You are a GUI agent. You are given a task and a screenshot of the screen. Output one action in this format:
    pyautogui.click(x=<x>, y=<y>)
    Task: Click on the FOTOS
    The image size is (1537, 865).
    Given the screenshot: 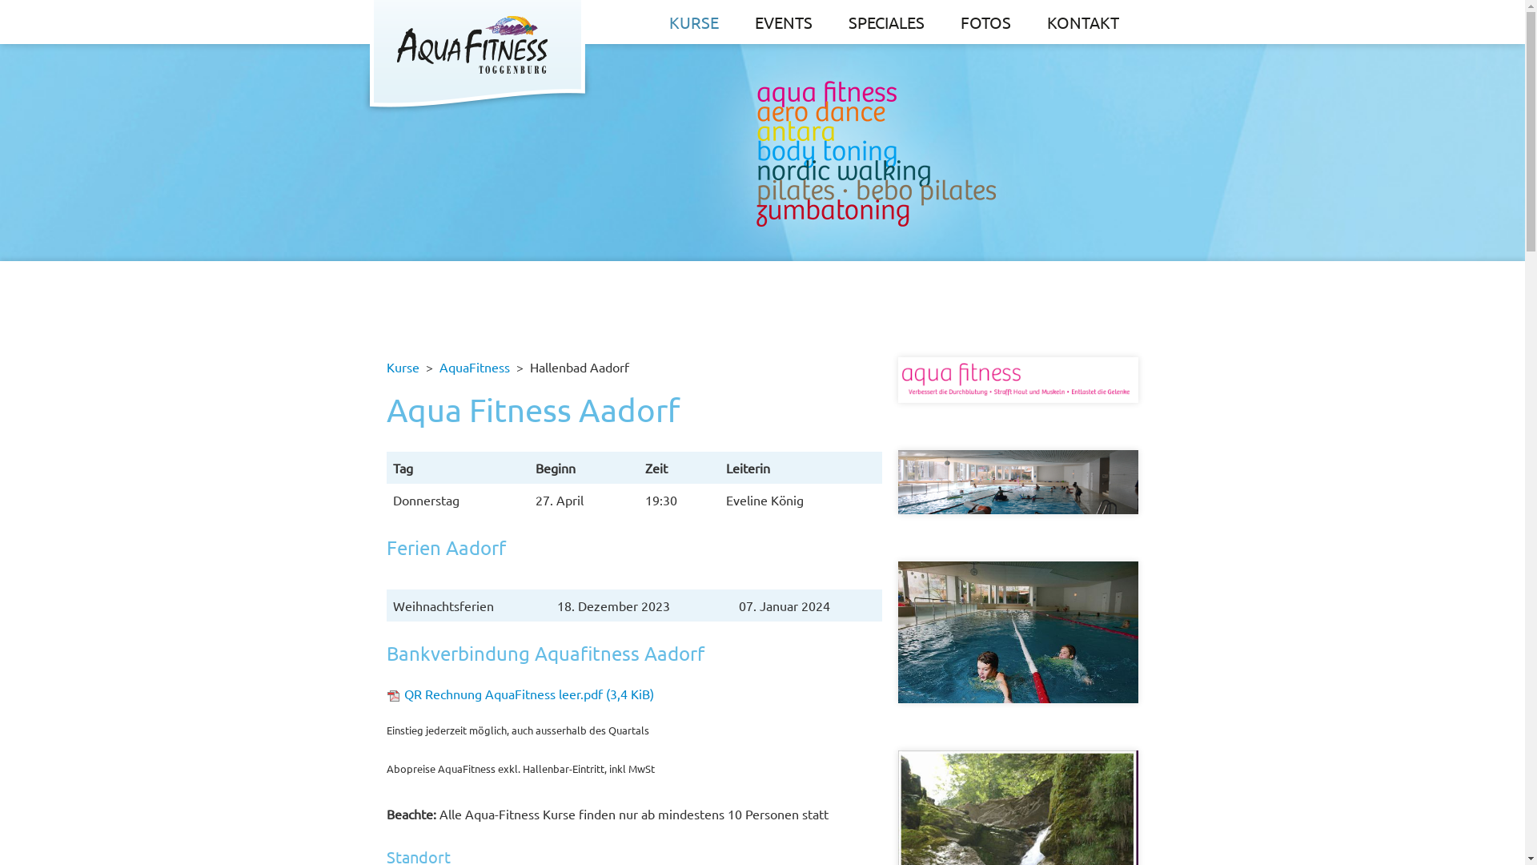 What is the action you would take?
    pyautogui.click(x=986, y=22)
    